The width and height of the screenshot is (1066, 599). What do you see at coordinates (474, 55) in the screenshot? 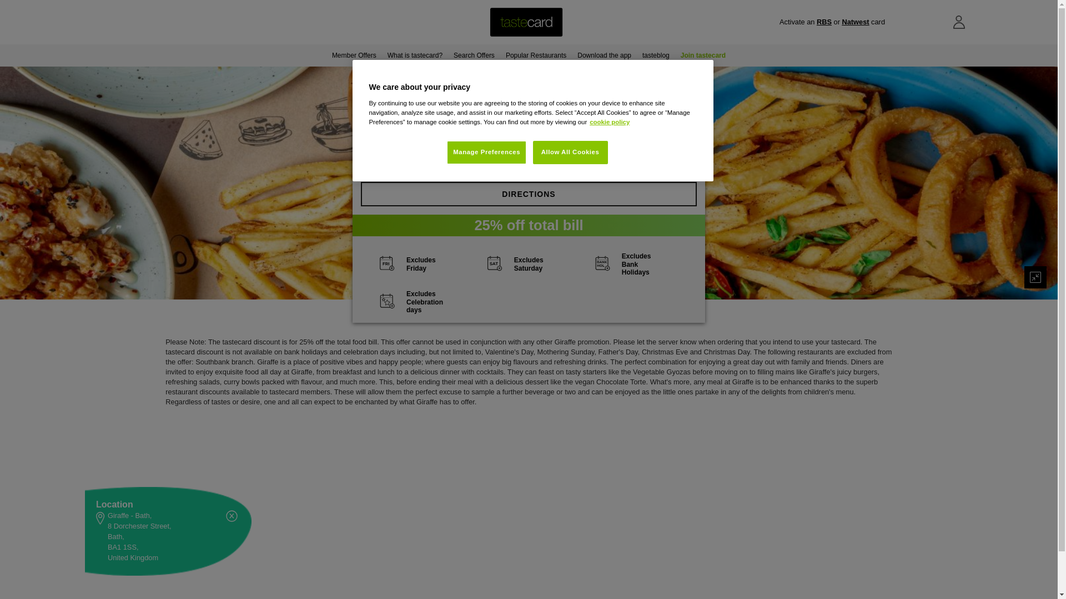
I see `Search Offers` at bounding box center [474, 55].